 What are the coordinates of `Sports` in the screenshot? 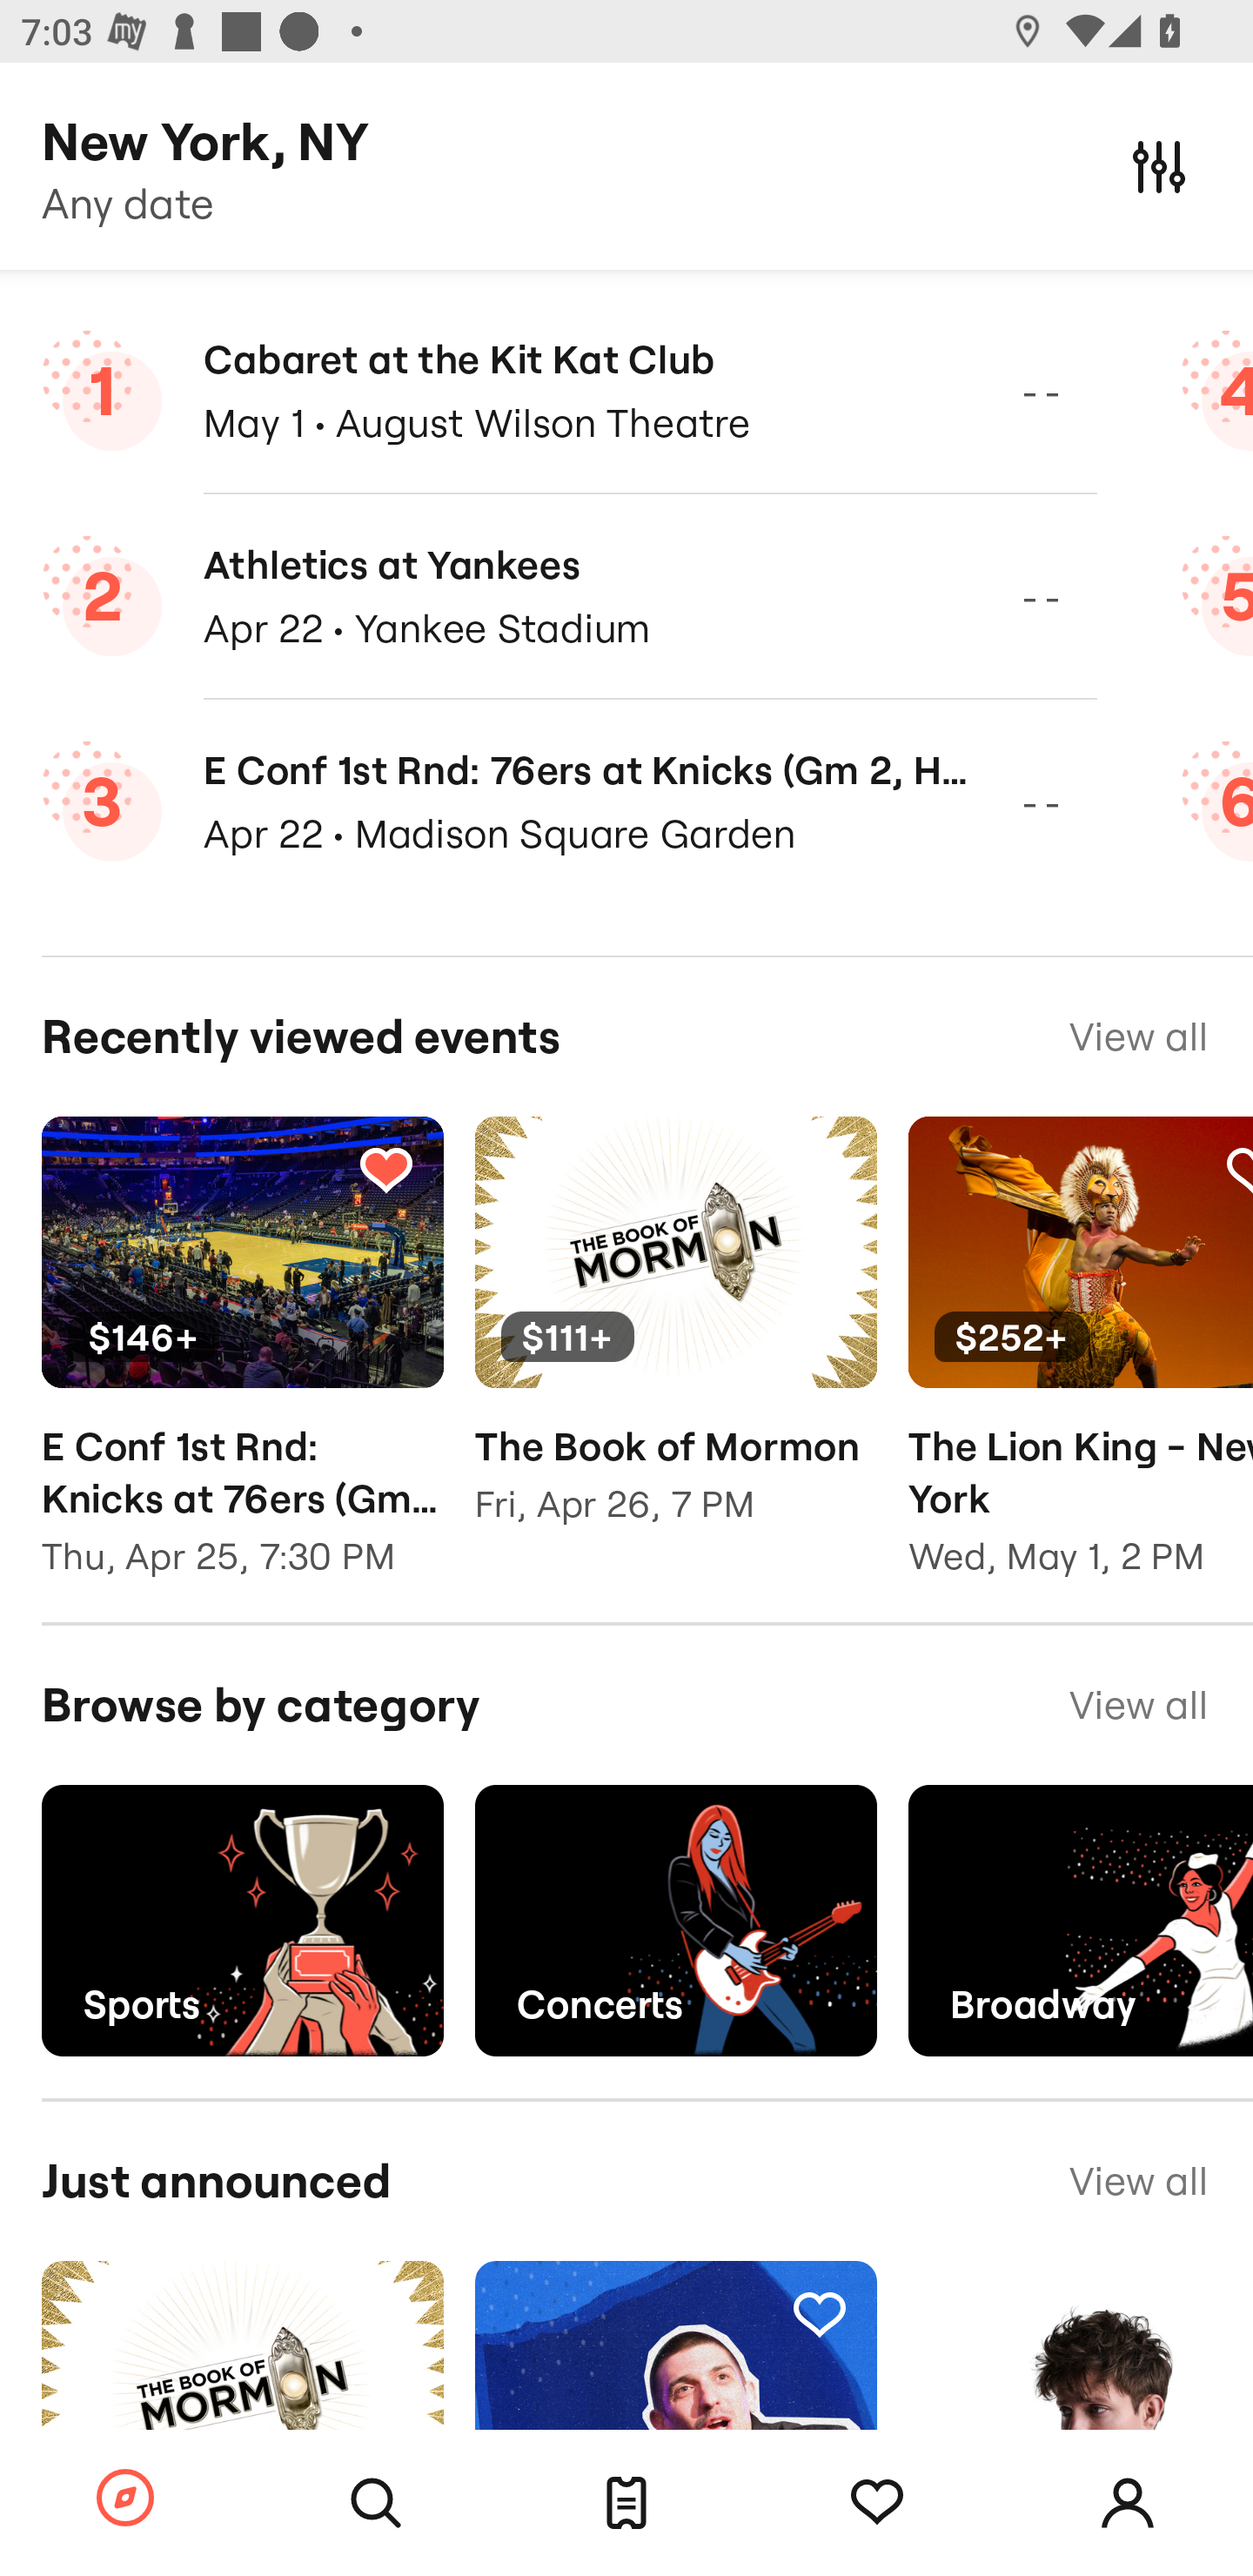 It's located at (242, 1920).